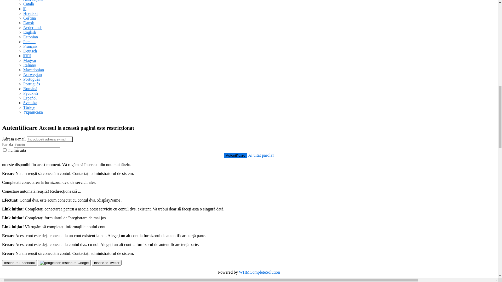 This screenshot has height=282, width=502. I want to click on Nederlands, so click(33, 240).